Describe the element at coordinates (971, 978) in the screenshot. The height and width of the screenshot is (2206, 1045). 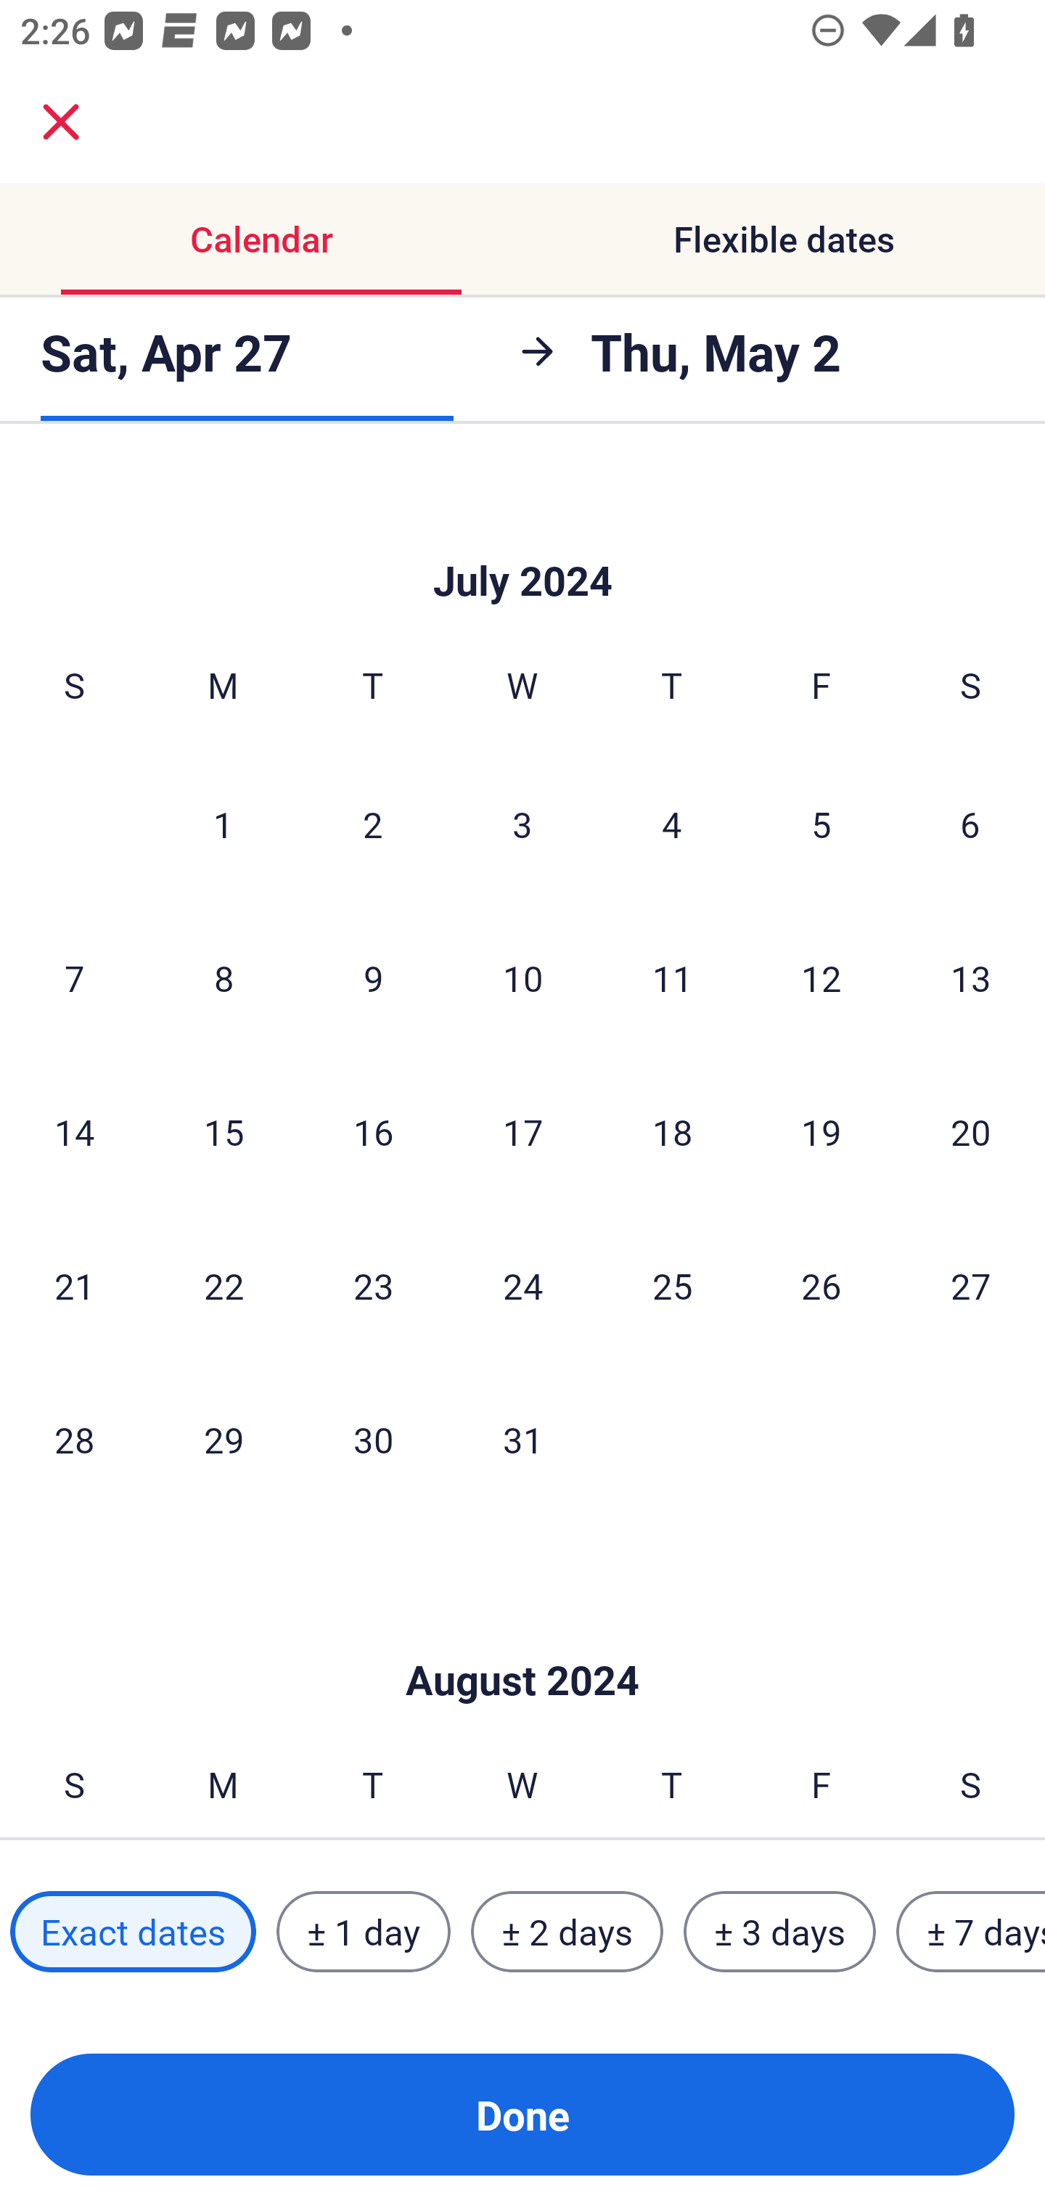
I see `13 Saturday, July 13, 2024` at that location.